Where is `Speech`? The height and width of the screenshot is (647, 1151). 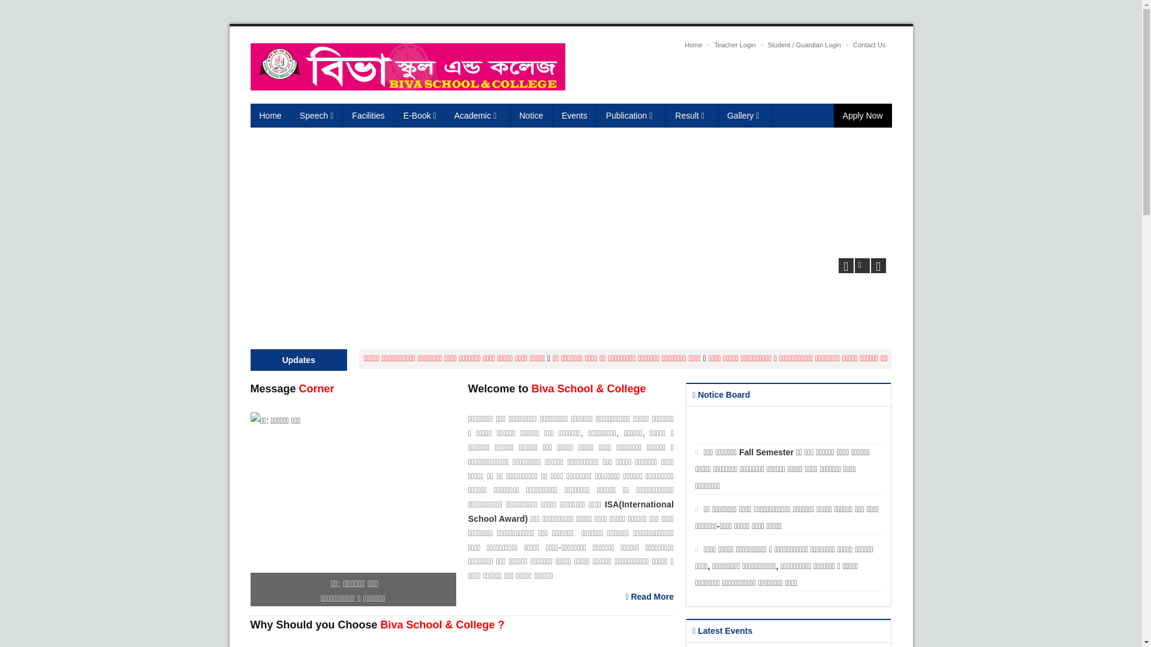 Speech is located at coordinates (317, 116).